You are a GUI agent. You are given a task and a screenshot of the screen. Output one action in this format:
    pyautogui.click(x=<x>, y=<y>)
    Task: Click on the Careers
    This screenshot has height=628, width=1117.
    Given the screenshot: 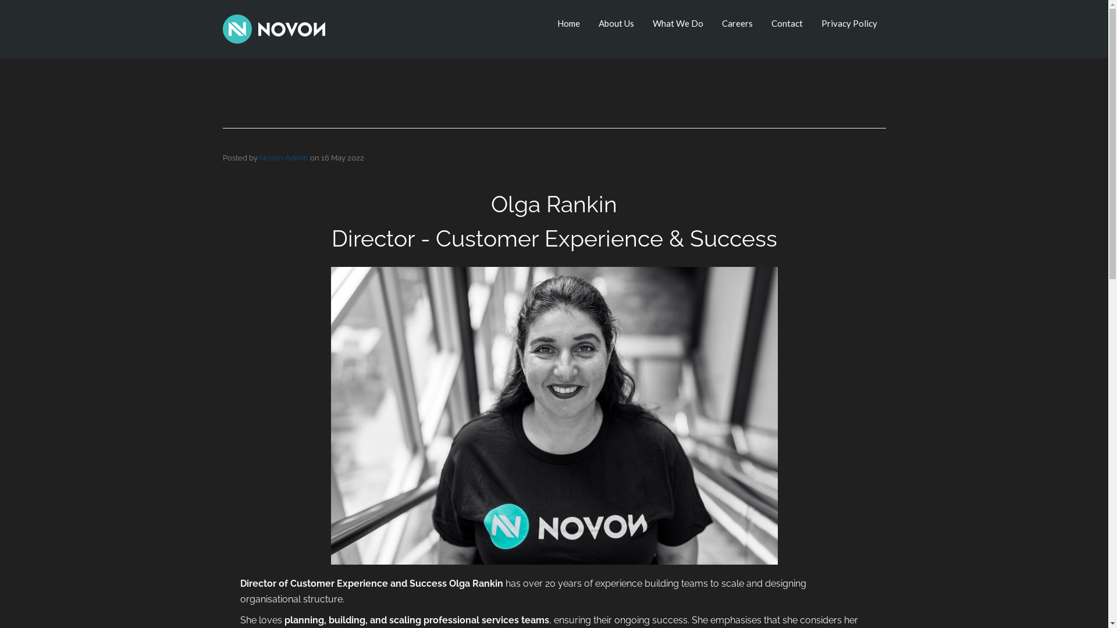 What is the action you would take?
    pyautogui.click(x=737, y=23)
    